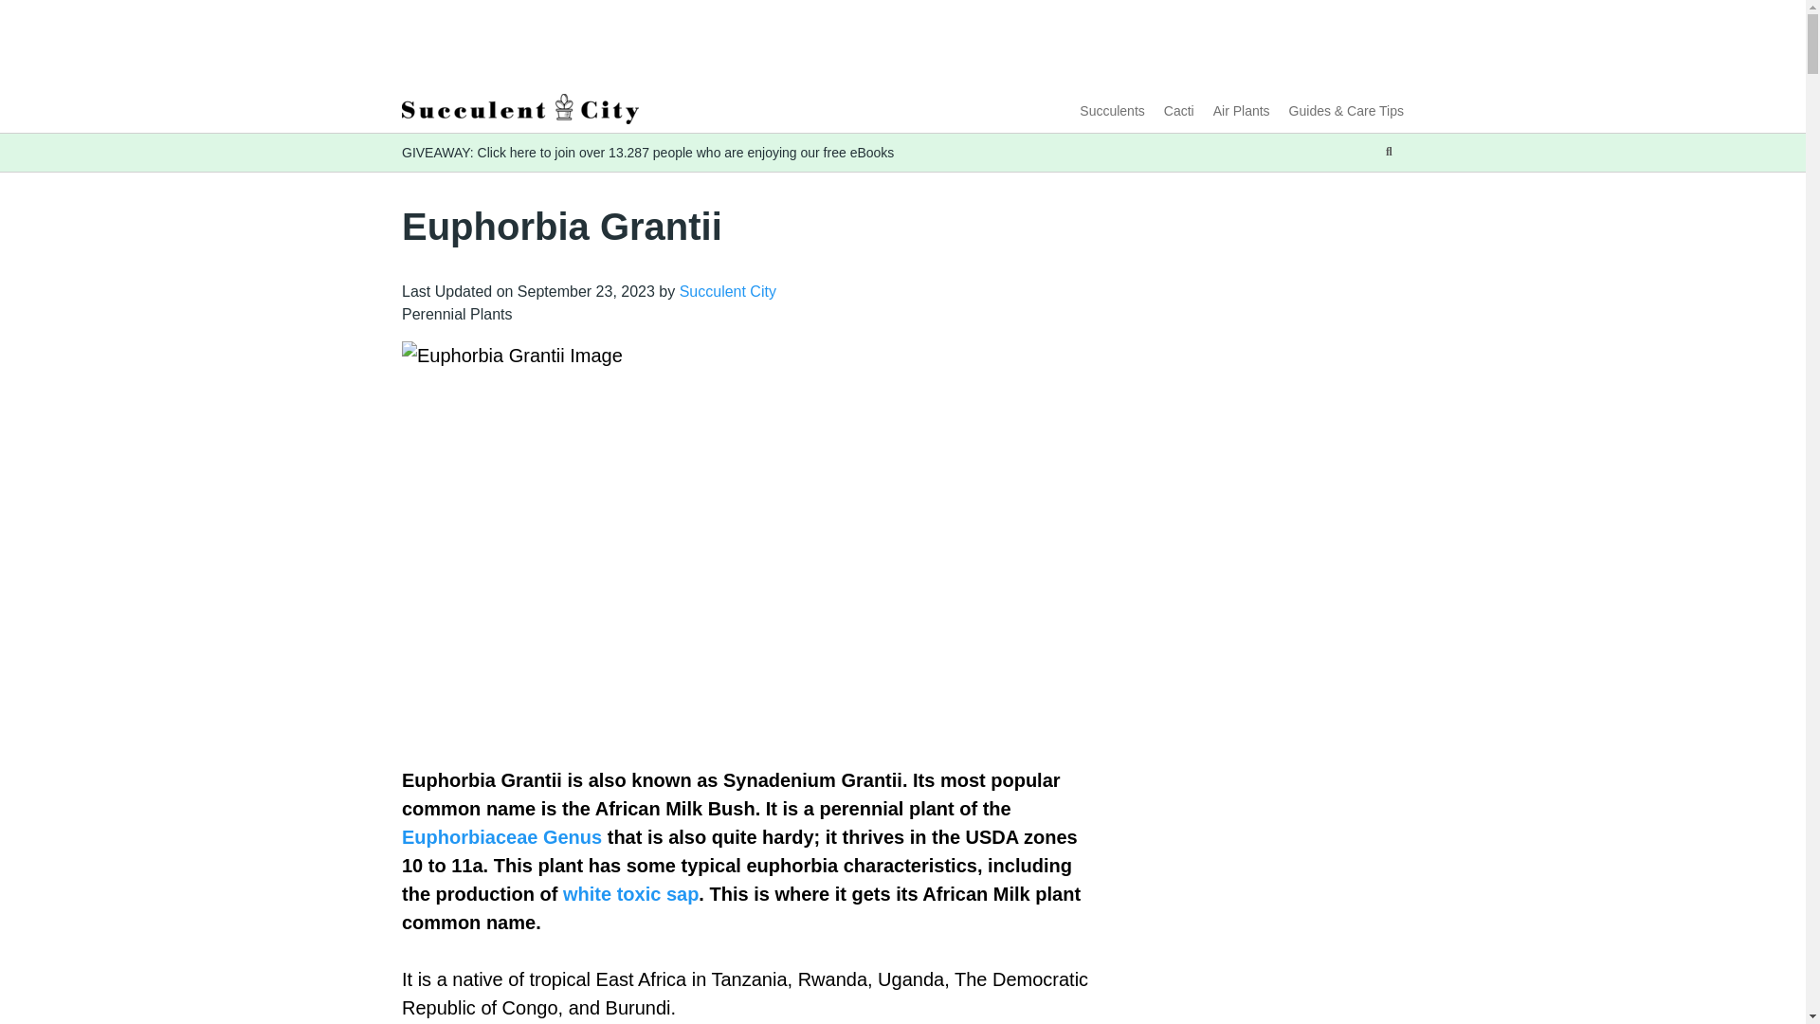 This screenshot has height=1024, width=1820. What do you see at coordinates (728, 292) in the screenshot?
I see `Succulent City` at bounding box center [728, 292].